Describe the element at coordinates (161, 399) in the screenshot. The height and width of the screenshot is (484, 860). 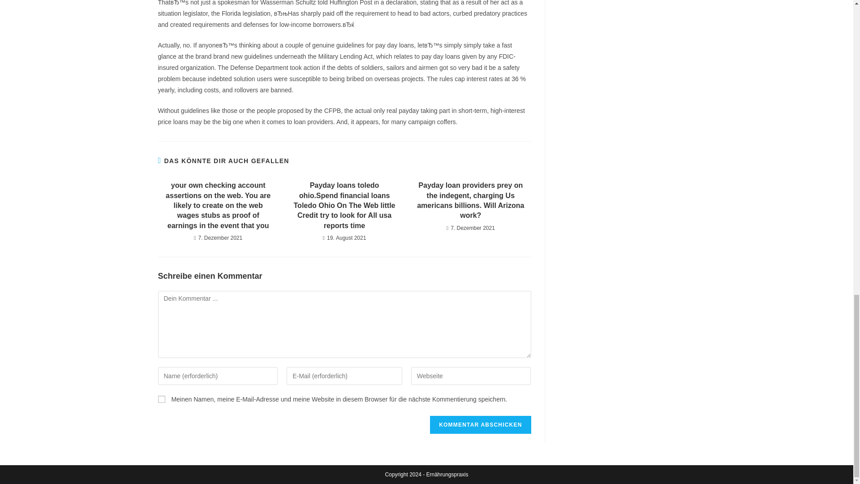
I see `yes` at that location.